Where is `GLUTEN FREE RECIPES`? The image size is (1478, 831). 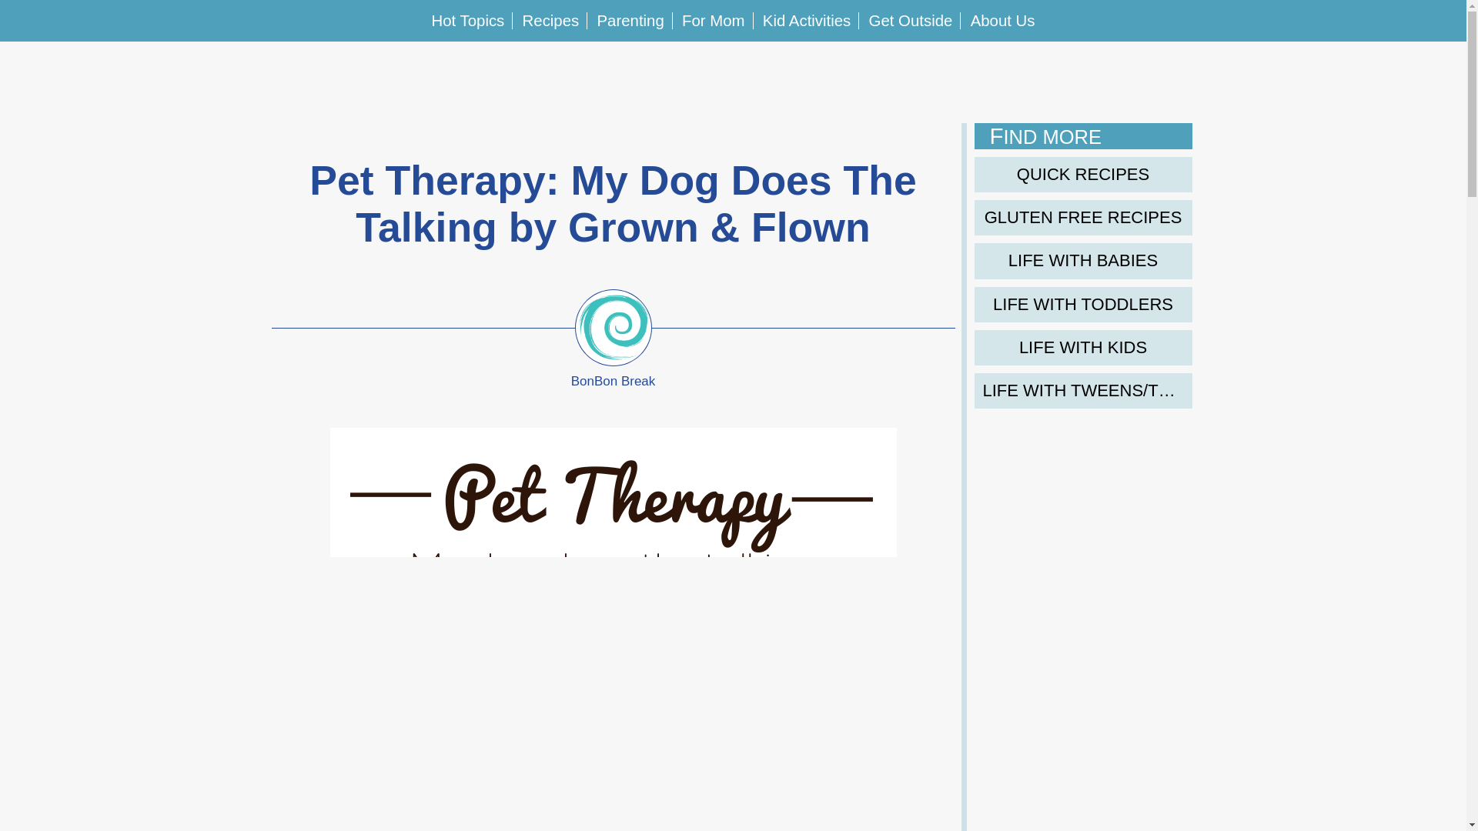
GLUTEN FREE RECIPES is located at coordinates (1083, 217).